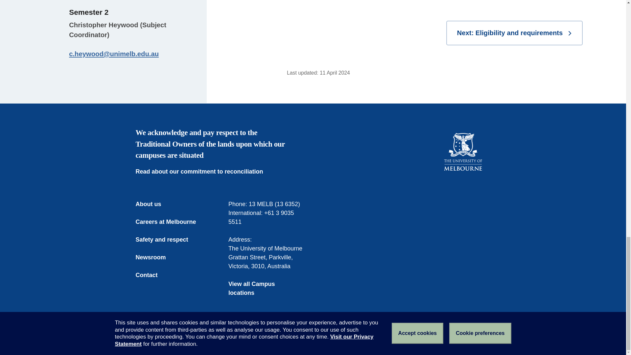  What do you see at coordinates (484, 195) in the screenshot?
I see `Instagram` at bounding box center [484, 195].